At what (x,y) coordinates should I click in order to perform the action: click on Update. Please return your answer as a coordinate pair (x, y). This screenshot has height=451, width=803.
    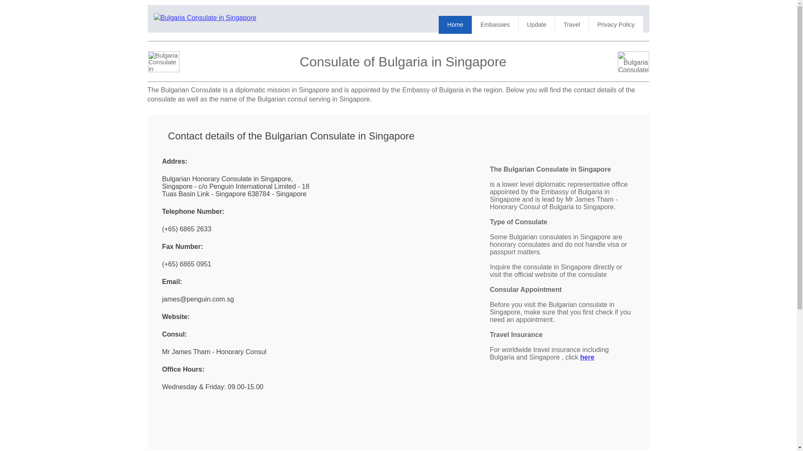
    Looking at the image, I should click on (537, 24).